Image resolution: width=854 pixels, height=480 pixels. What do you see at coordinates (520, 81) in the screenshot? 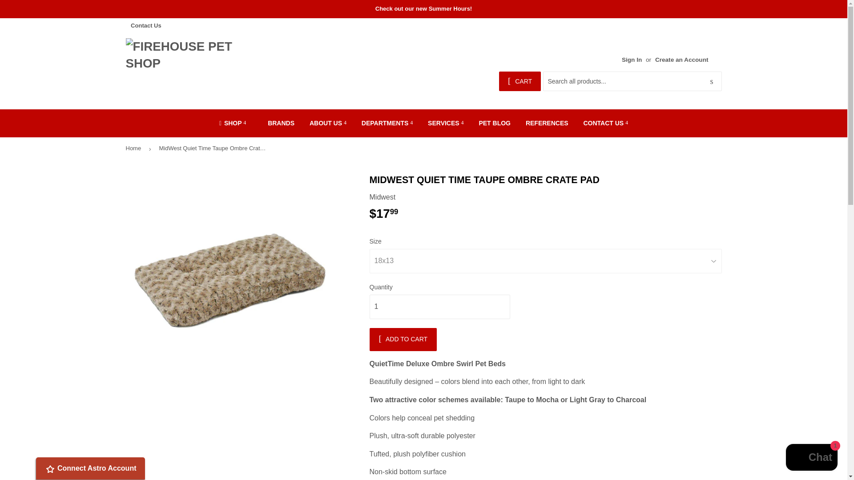
I see `CART` at bounding box center [520, 81].